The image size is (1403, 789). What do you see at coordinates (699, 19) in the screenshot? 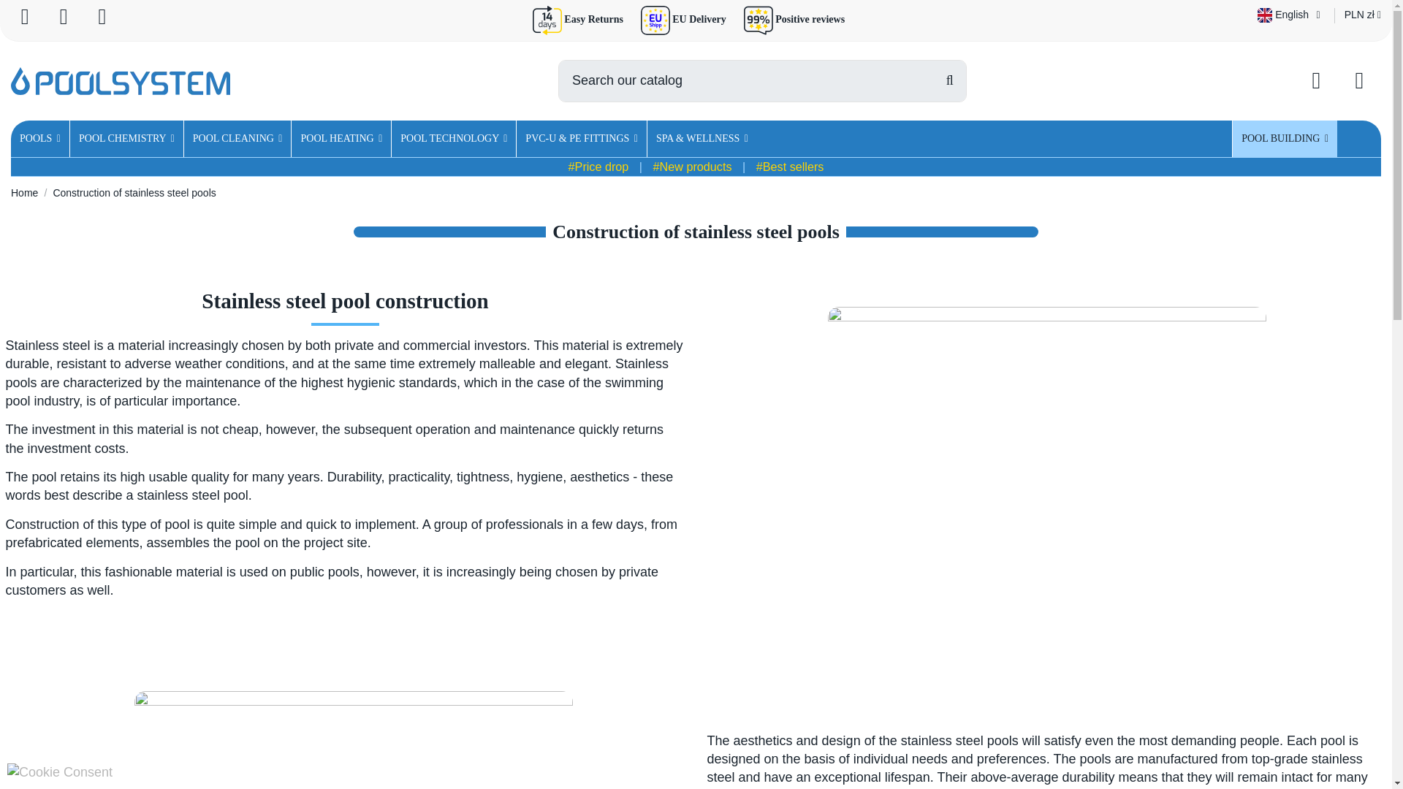
I see `EU Delivery` at bounding box center [699, 19].